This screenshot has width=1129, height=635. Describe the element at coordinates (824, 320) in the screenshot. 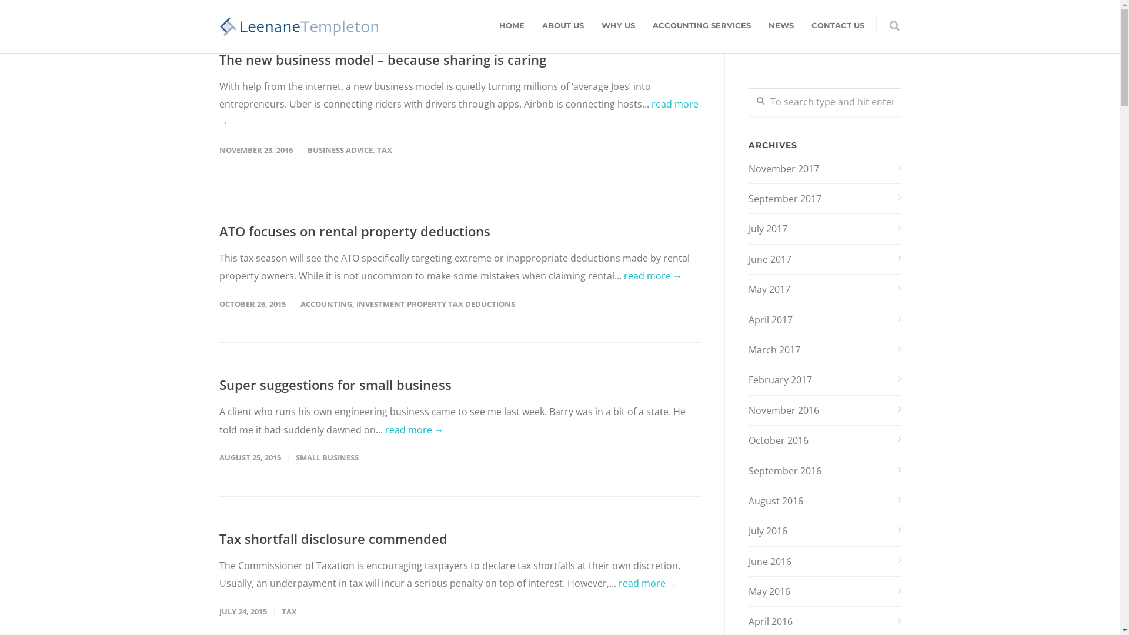

I see `April 2017` at that location.